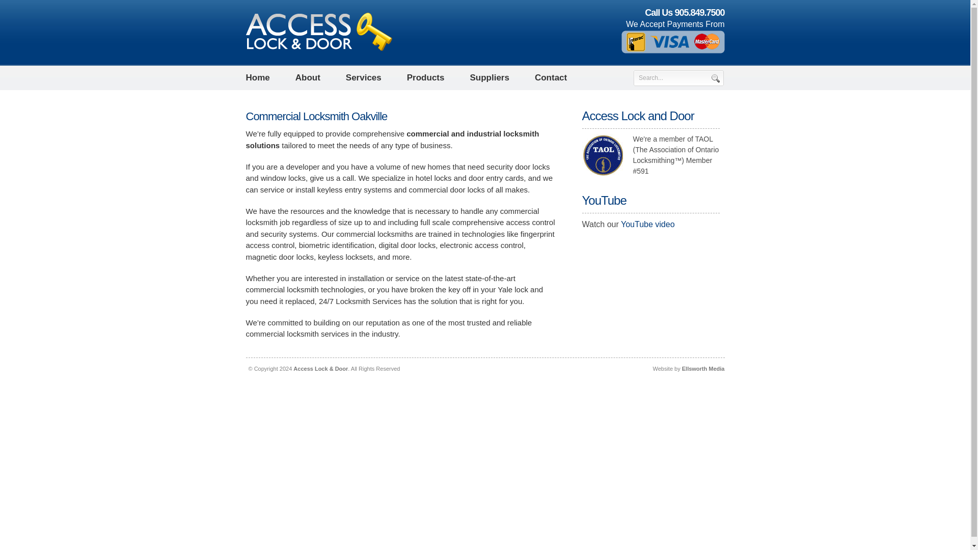  I want to click on YouTube video, so click(648, 224).